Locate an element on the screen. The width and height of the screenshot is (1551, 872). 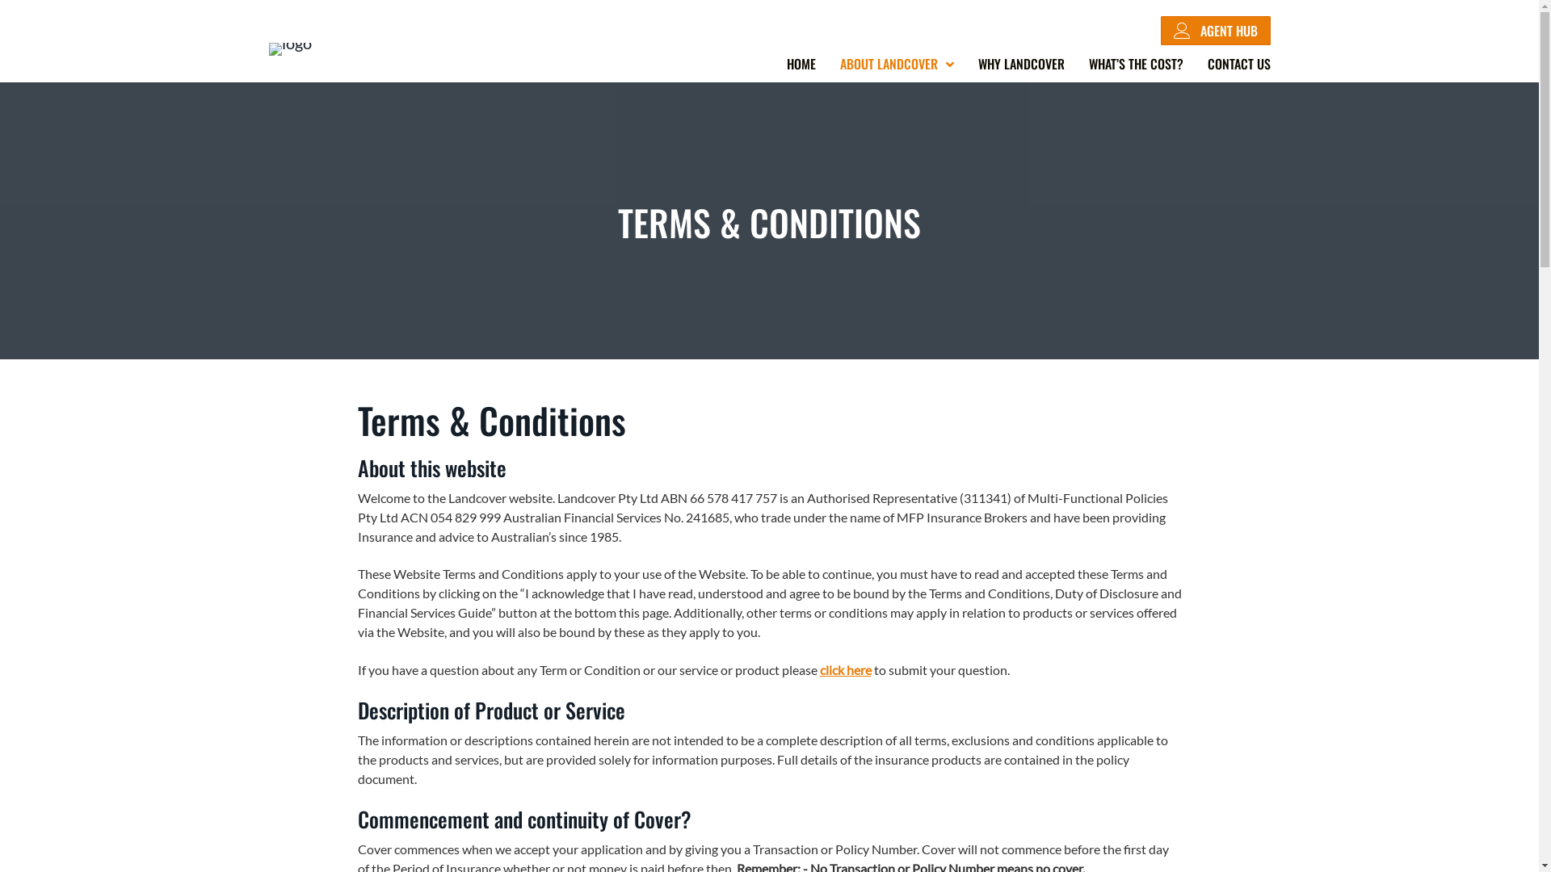
logo is located at coordinates (289, 49).